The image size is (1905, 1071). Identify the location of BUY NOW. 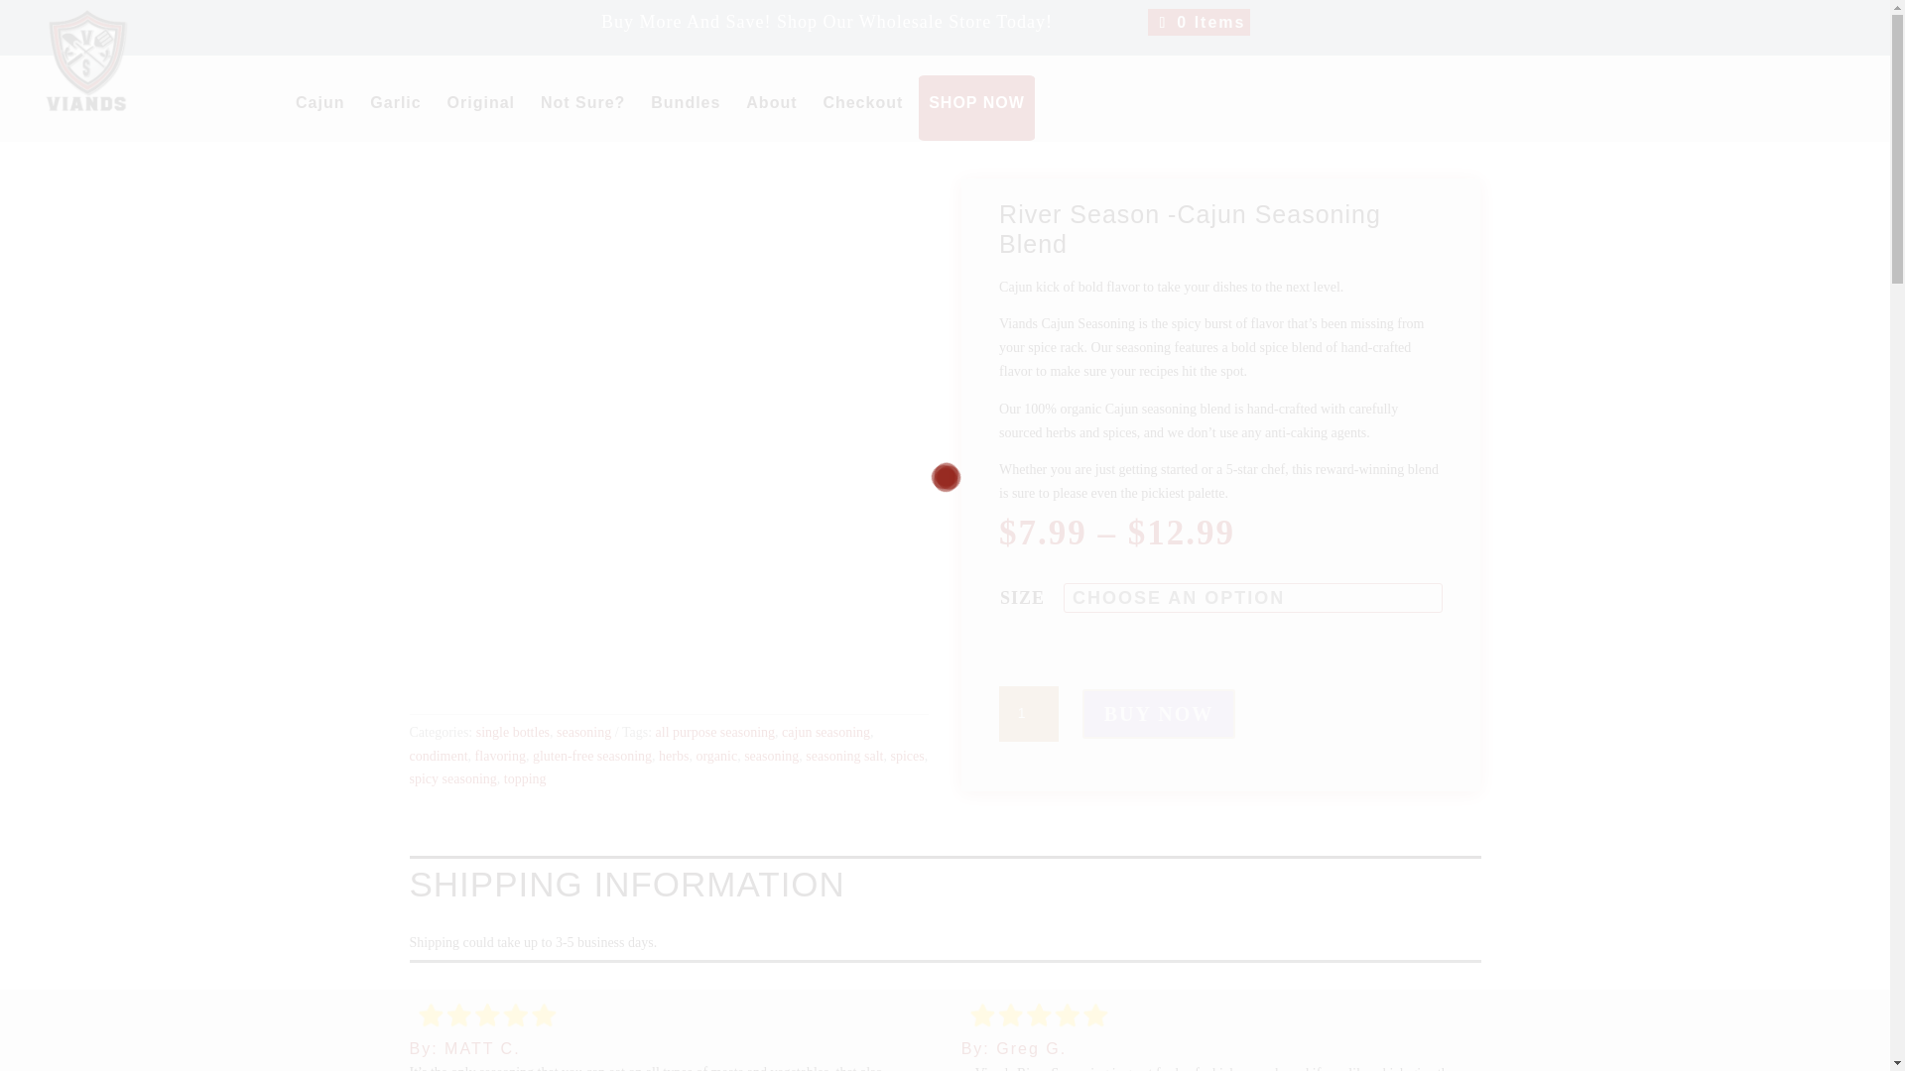
(1158, 714).